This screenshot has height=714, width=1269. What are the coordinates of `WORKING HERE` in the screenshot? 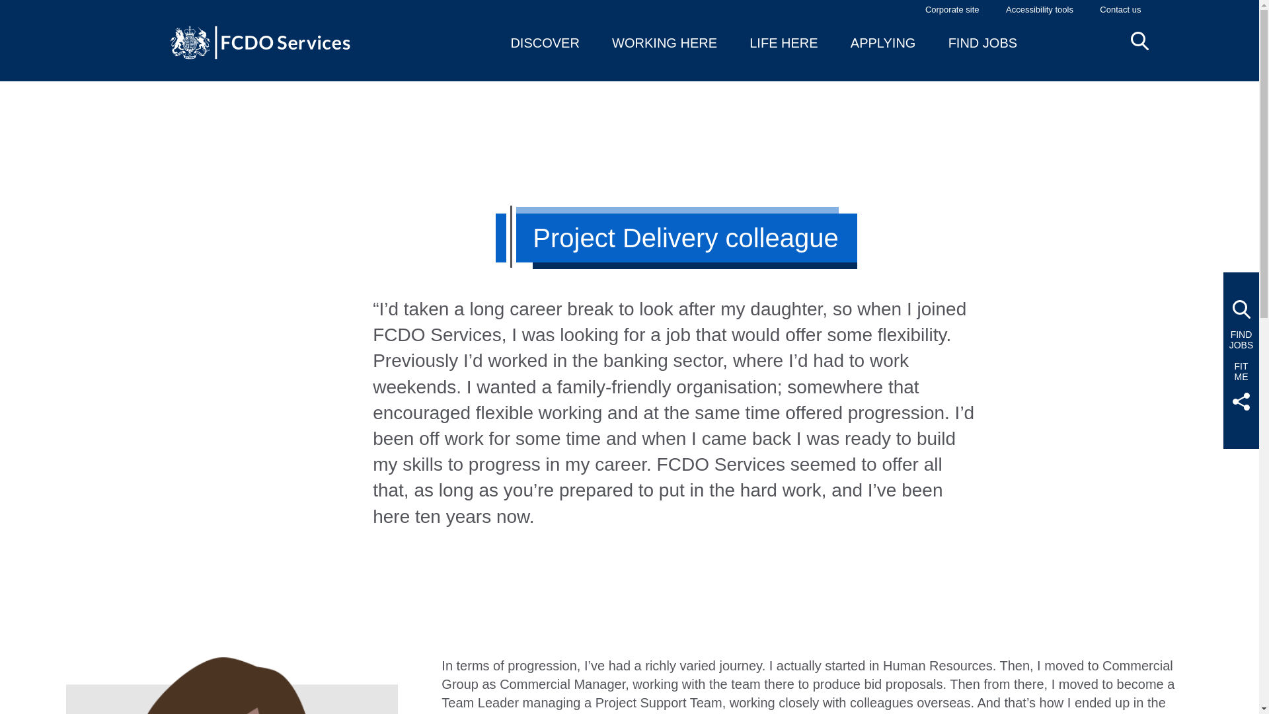 It's located at (664, 42).